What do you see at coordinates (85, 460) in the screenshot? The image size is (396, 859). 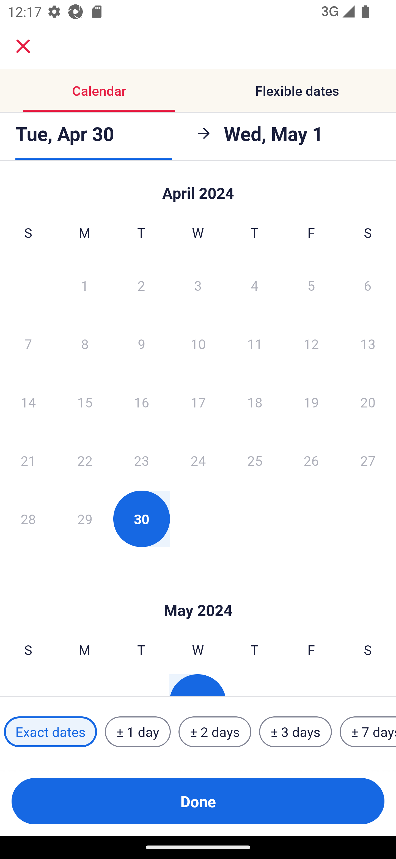 I see `22 Monday, April 22, 2024` at bounding box center [85, 460].